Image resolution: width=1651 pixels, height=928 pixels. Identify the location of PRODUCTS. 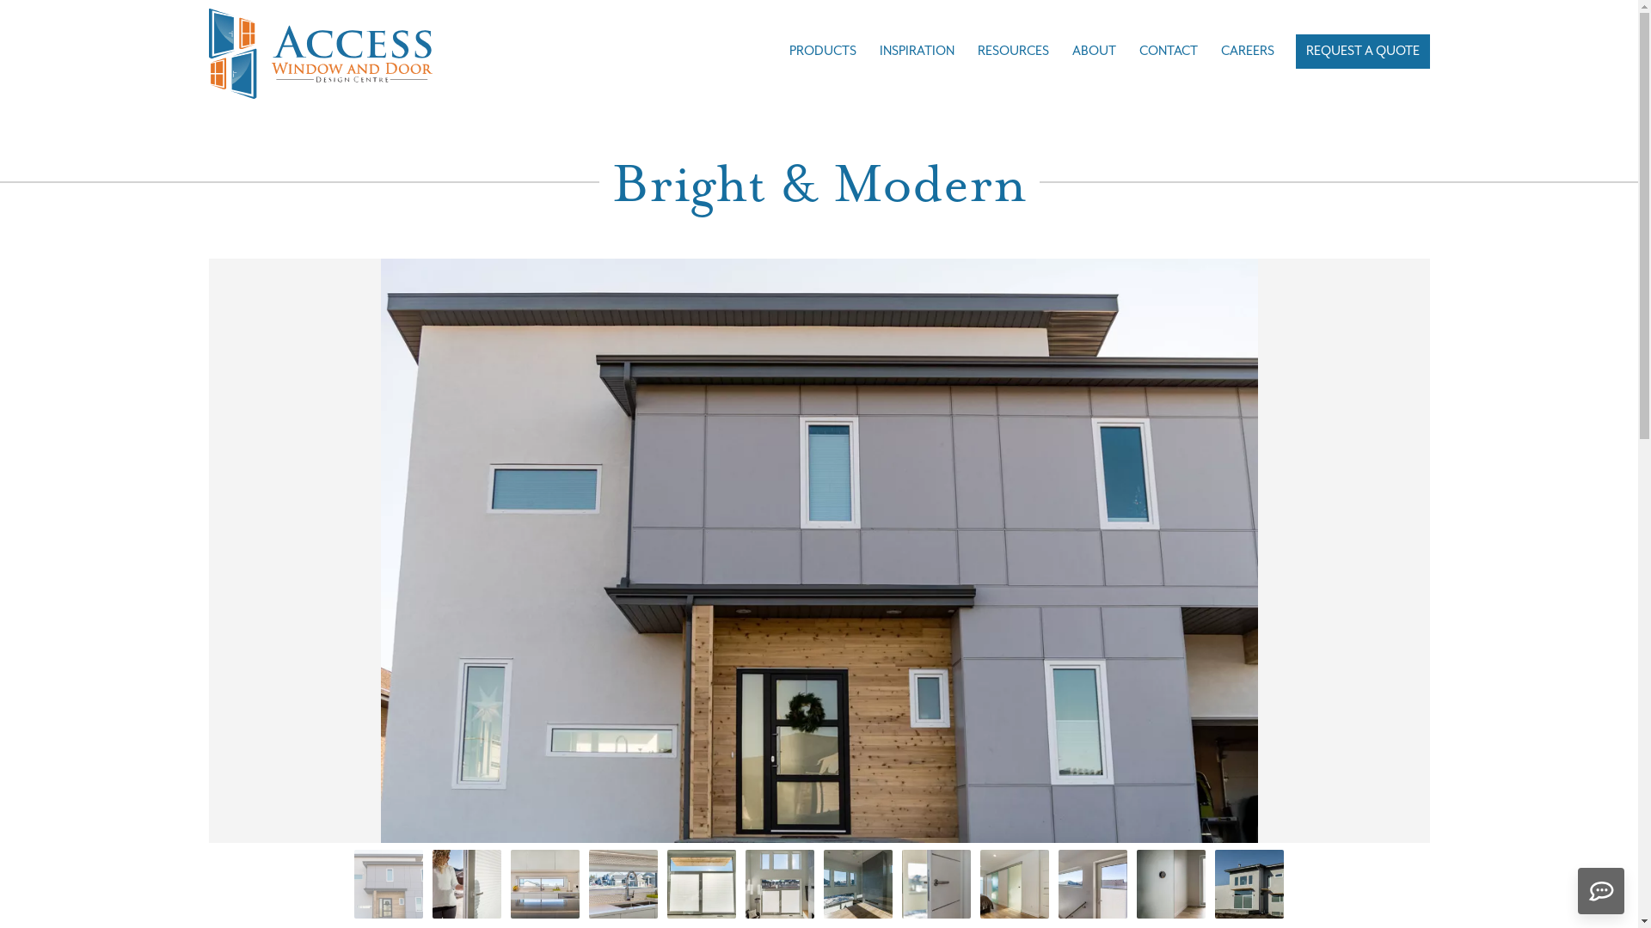
(823, 52).